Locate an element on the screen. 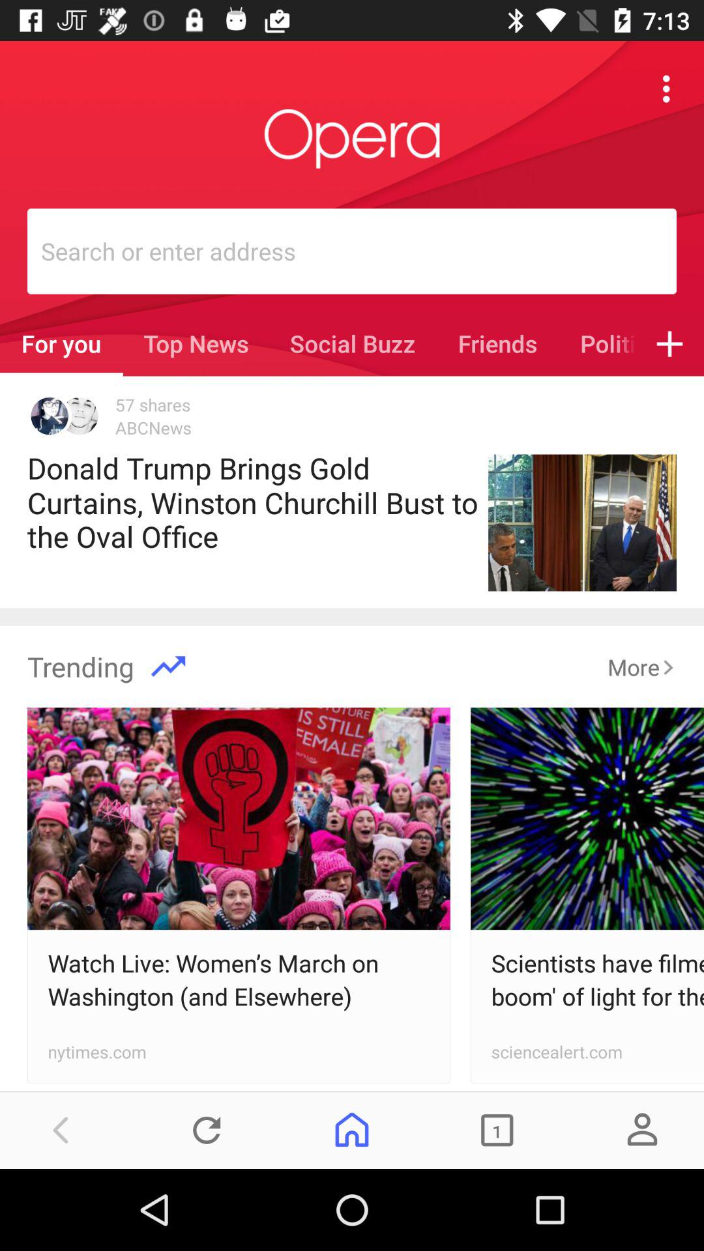  select the one to the right of home icon is located at coordinates (497, 1130).